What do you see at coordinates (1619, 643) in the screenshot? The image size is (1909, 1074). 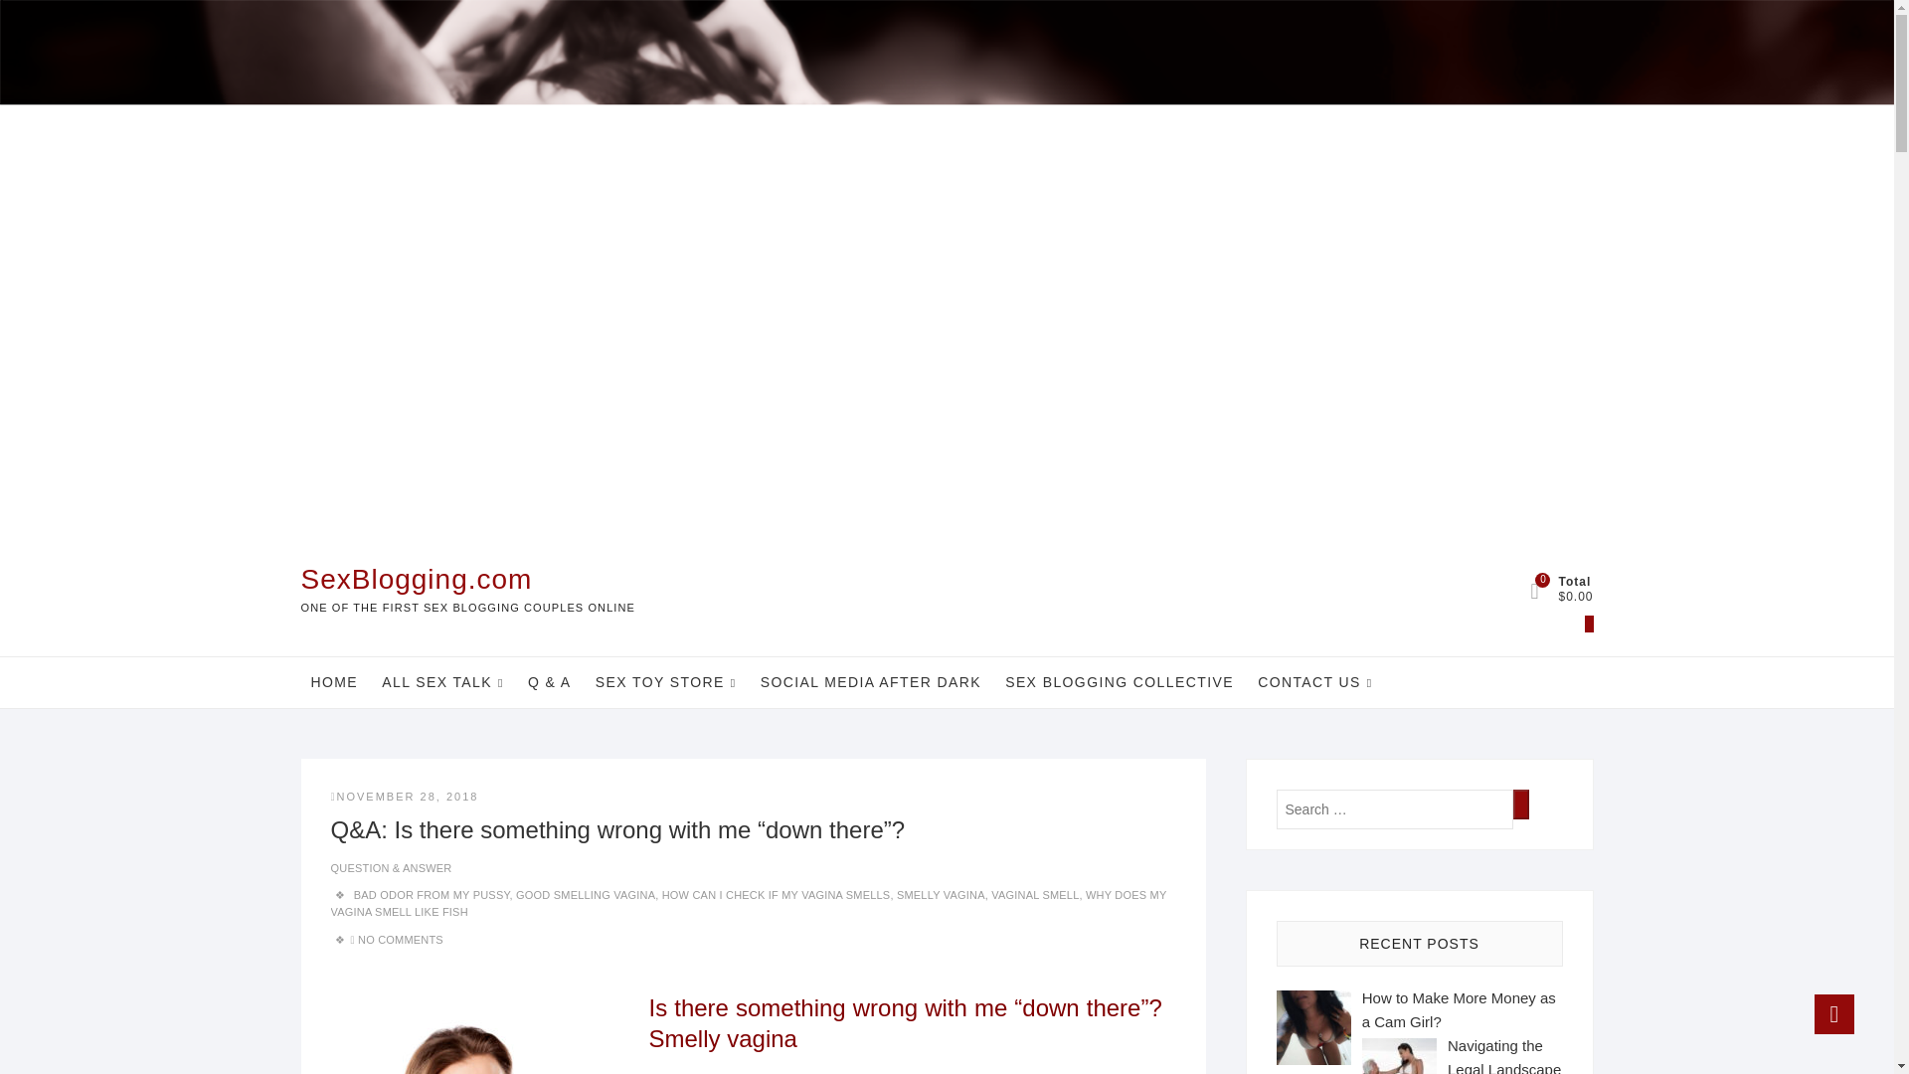 I see `0` at bounding box center [1619, 643].